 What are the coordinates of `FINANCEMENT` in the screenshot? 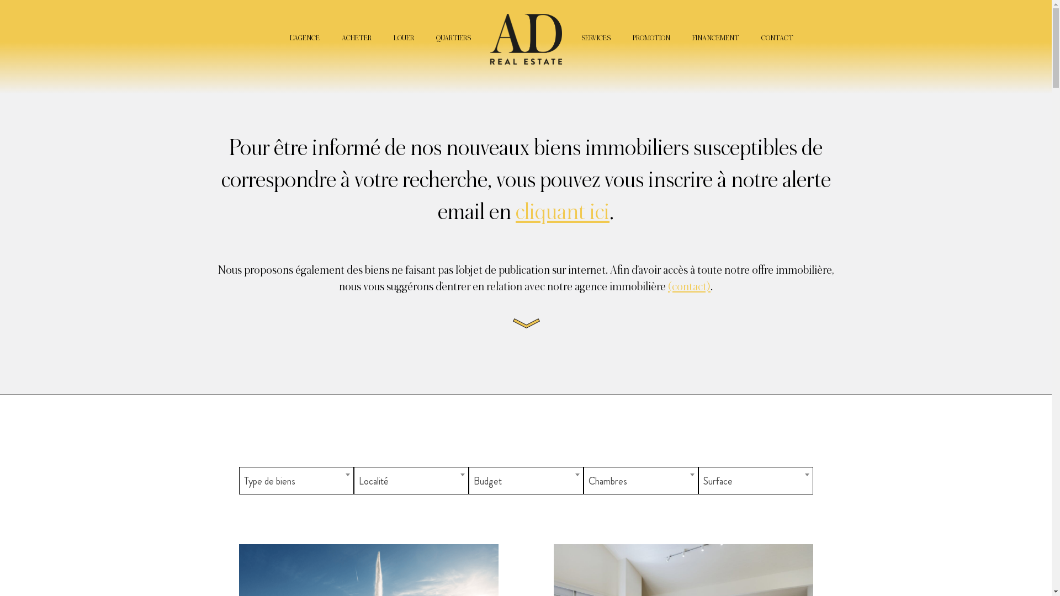 It's located at (715, 38).